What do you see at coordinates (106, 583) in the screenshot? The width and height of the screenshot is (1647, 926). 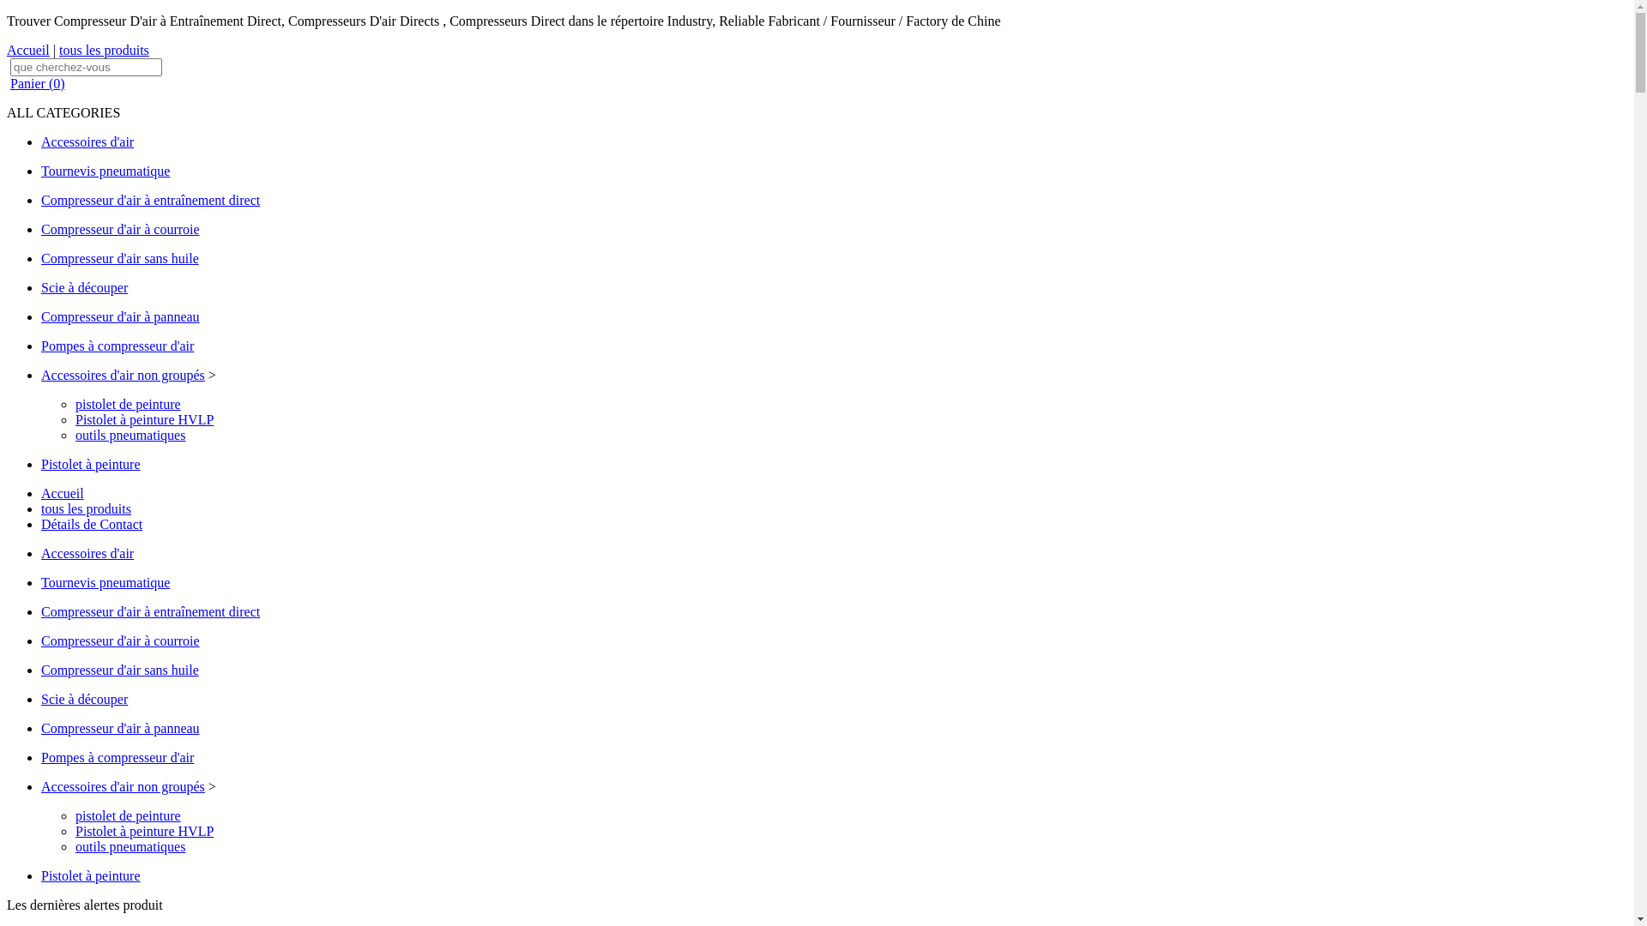 I see `Tournevis pneumatique` at bounding box center [106, 583].